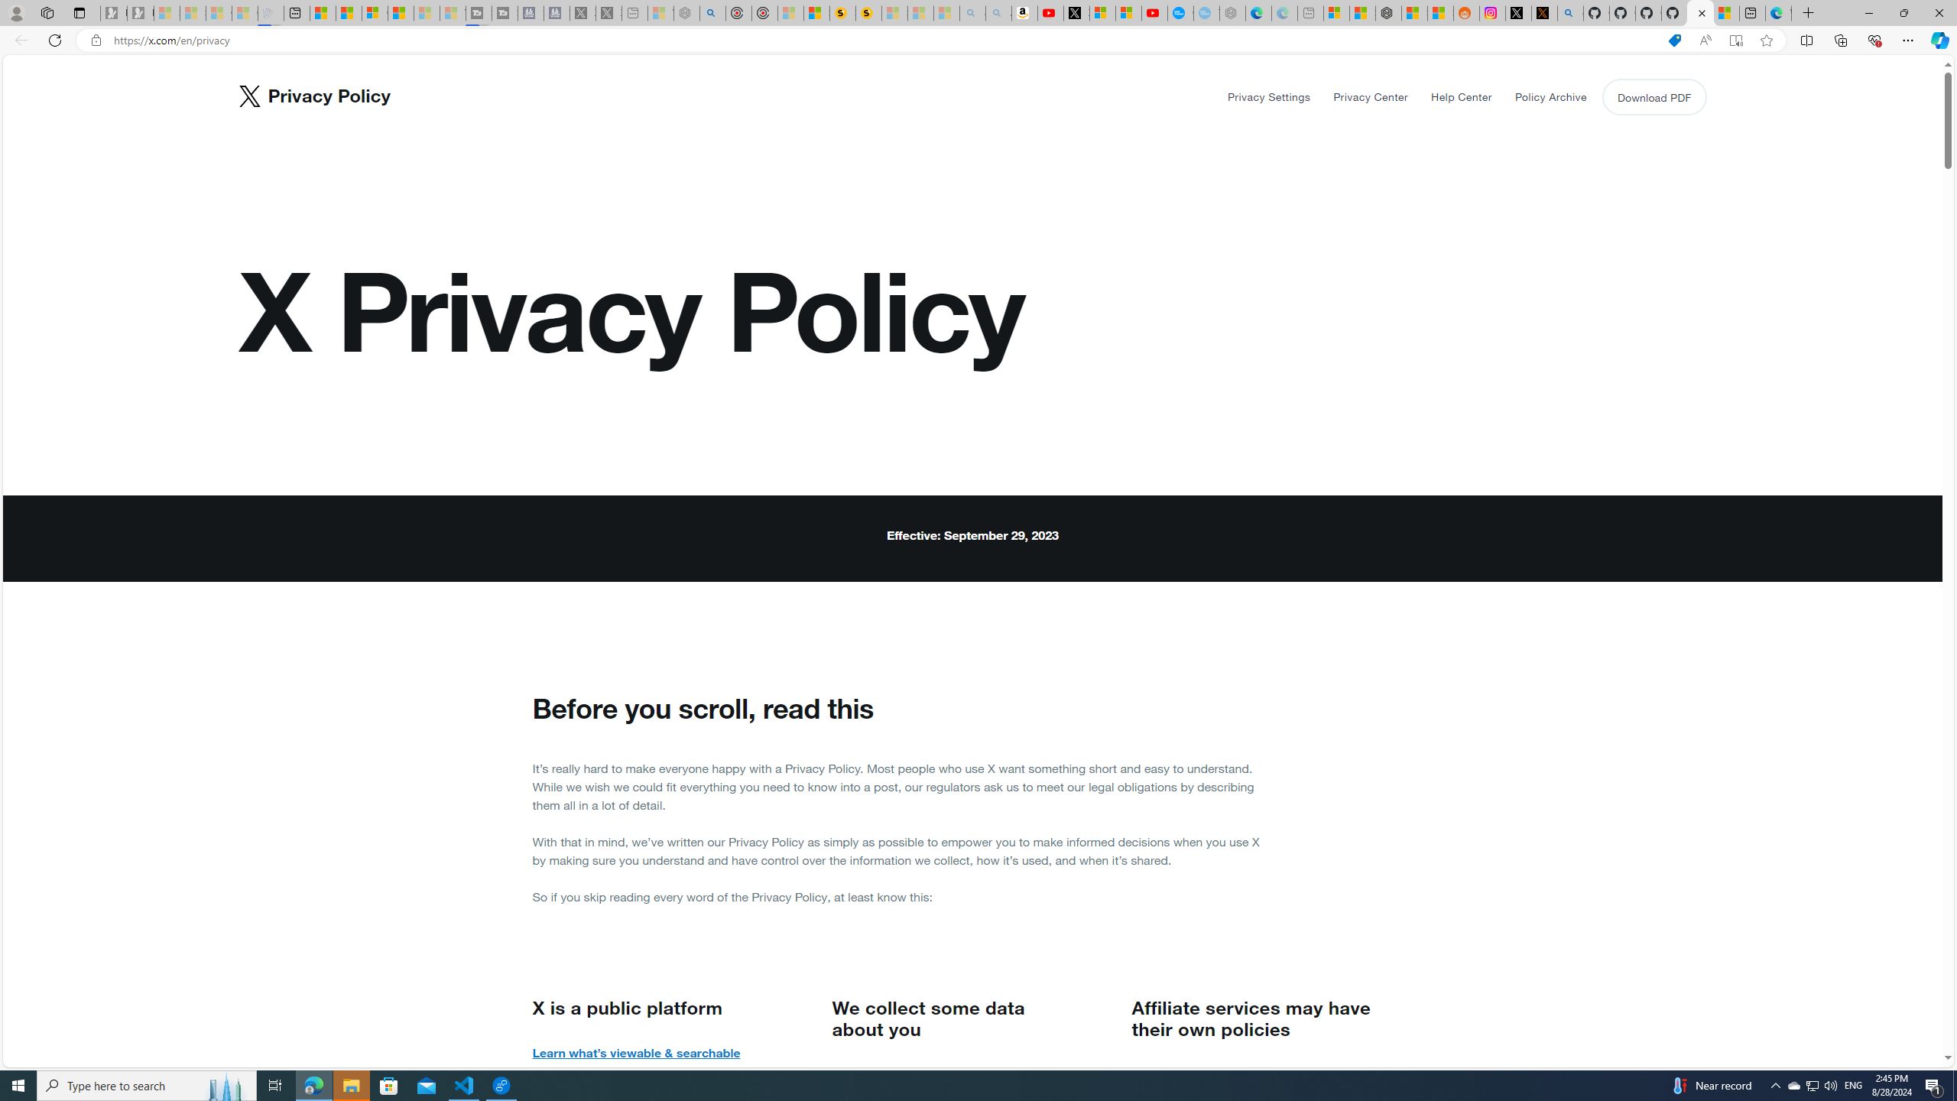  I want to click on Overview, so click(375, 13).